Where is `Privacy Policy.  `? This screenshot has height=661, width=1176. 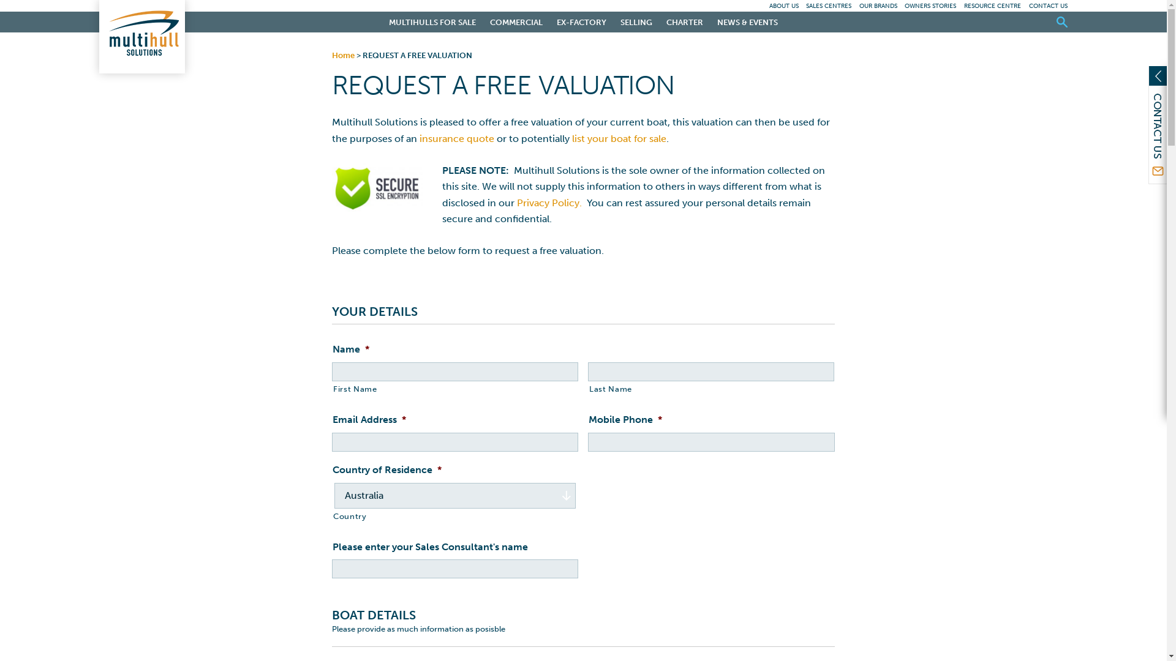 Privacy Policy.   is located at coordinates (552, 203).